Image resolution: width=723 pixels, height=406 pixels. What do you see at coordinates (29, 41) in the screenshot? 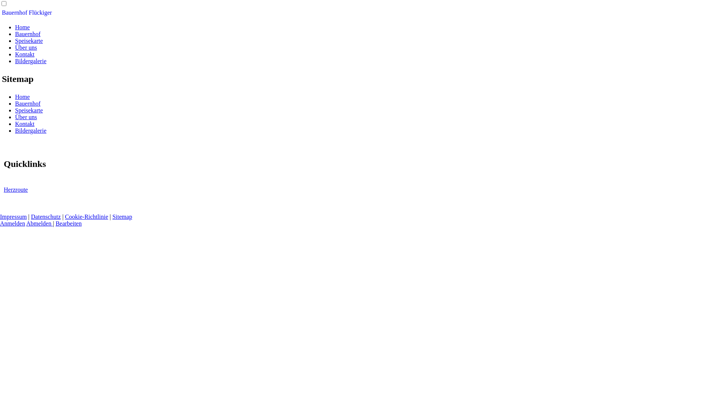
I see `Speisekarte` at bounding box center [29, 41].